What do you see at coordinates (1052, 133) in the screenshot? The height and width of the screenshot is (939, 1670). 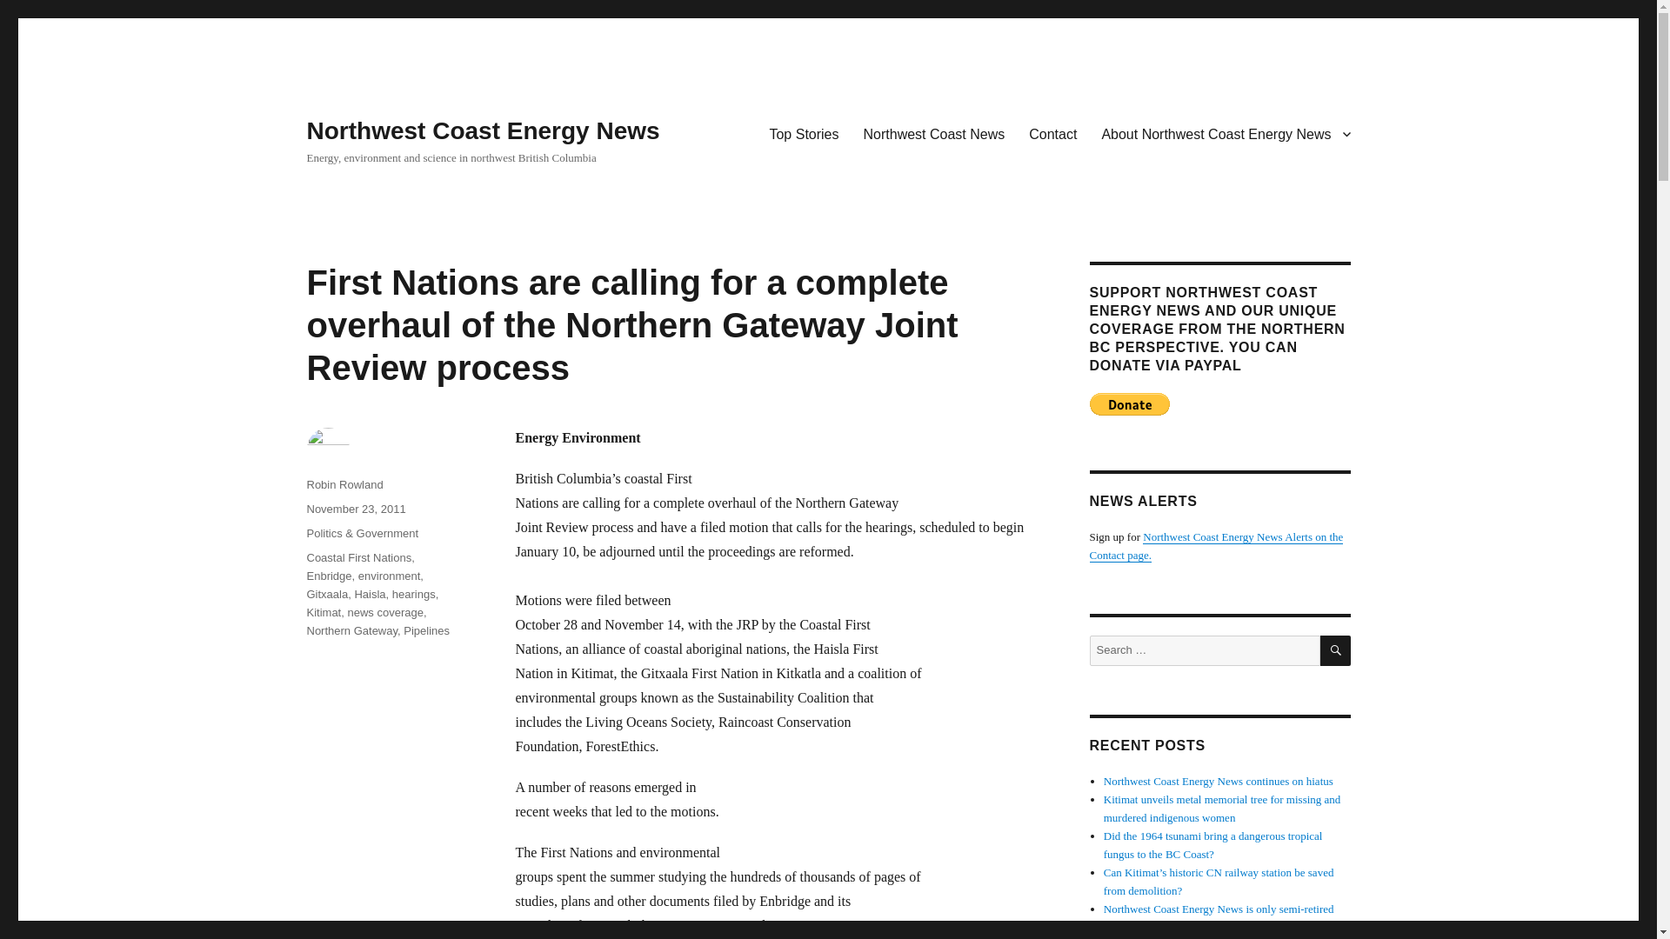 I see `Contact` at bounding box center [1052, 133].